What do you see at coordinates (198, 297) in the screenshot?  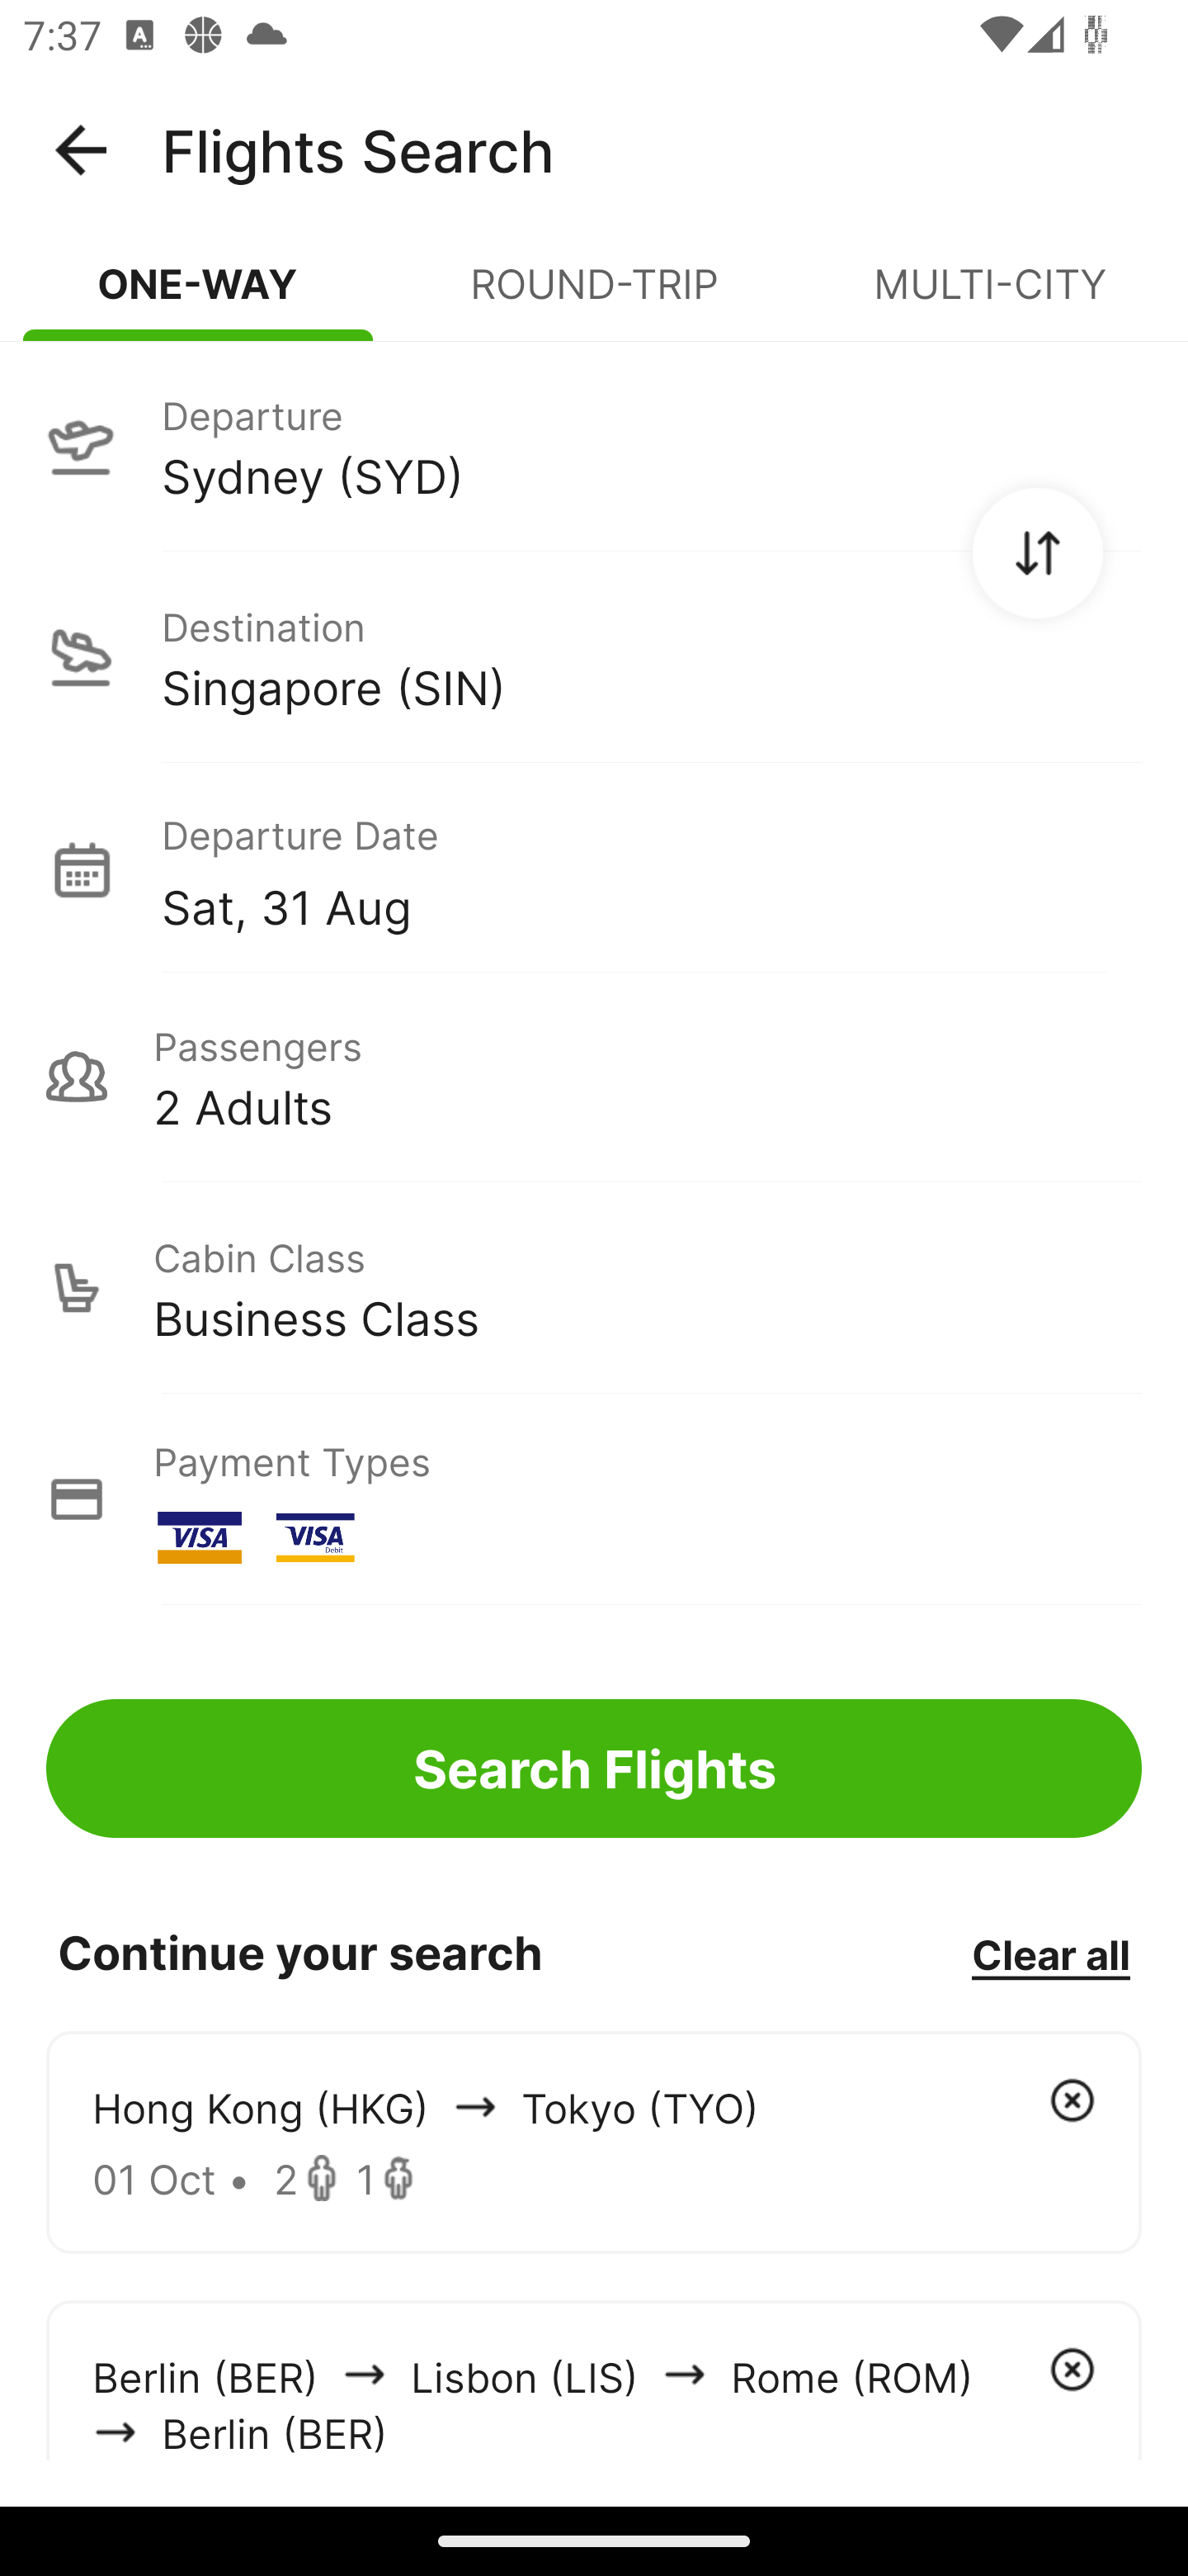 I see `ONE-WAY` at bounding box center [198, 297].